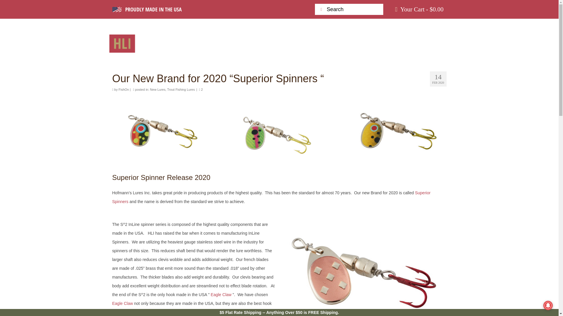 Image resolution: width=563 pixels, height=316 pixels. Describe the element at coordinates (320, 36) in the screenshot. I see `CONTACT US` at that location.